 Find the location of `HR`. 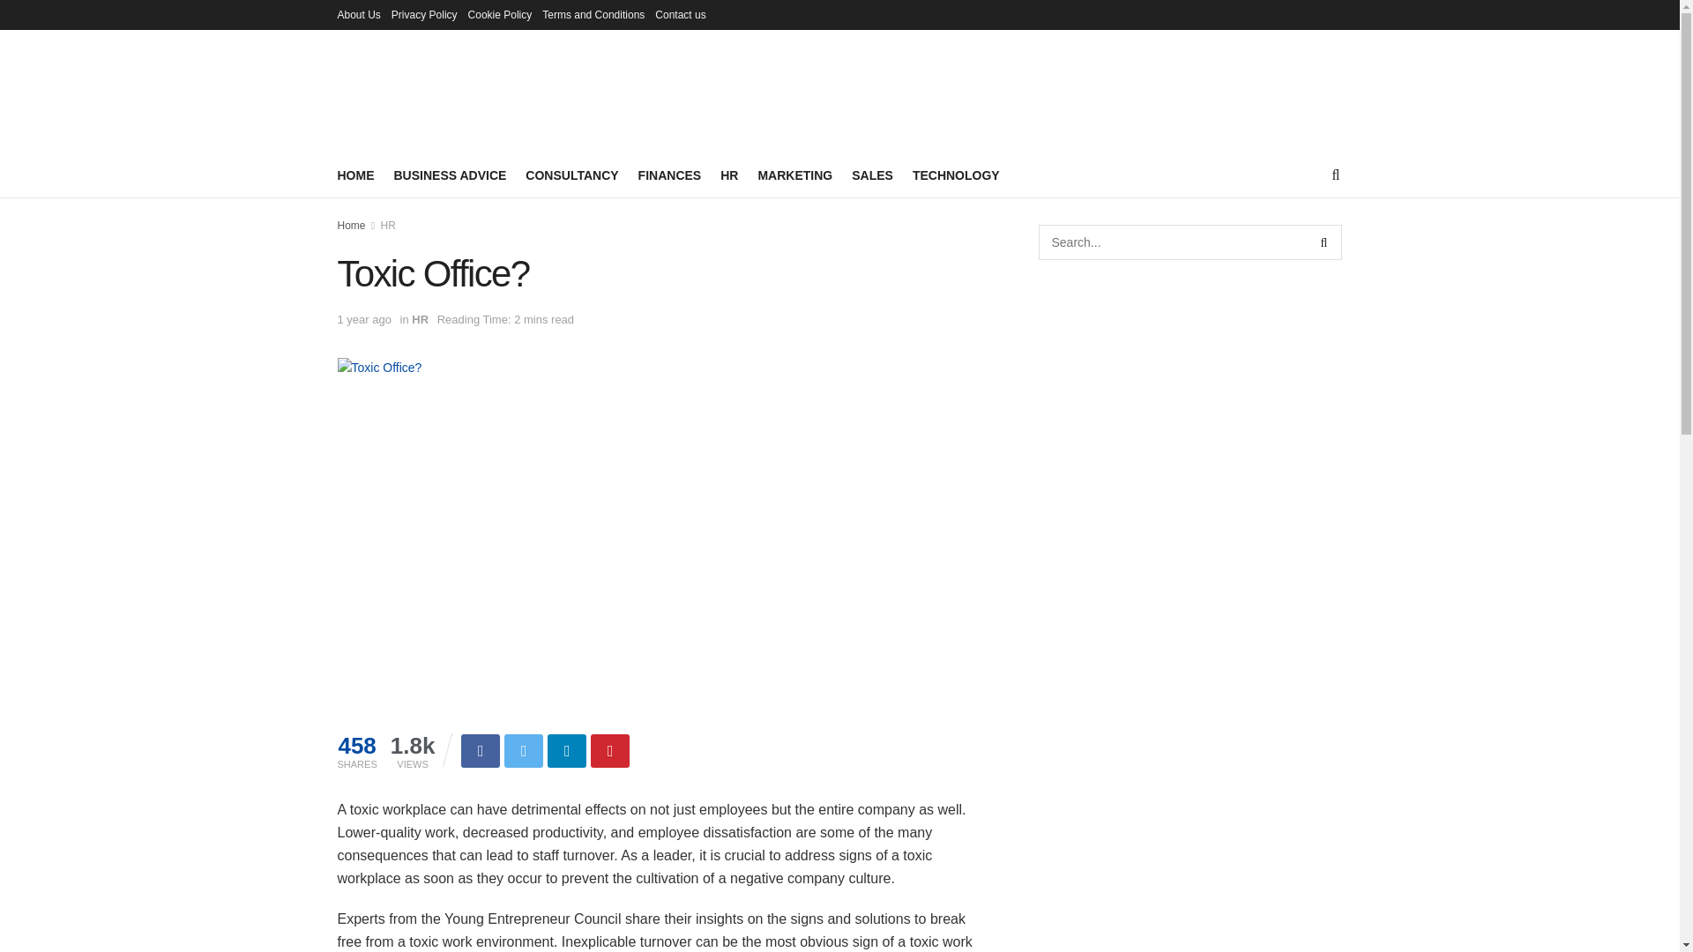

HR is located at coordinates (388, 226).